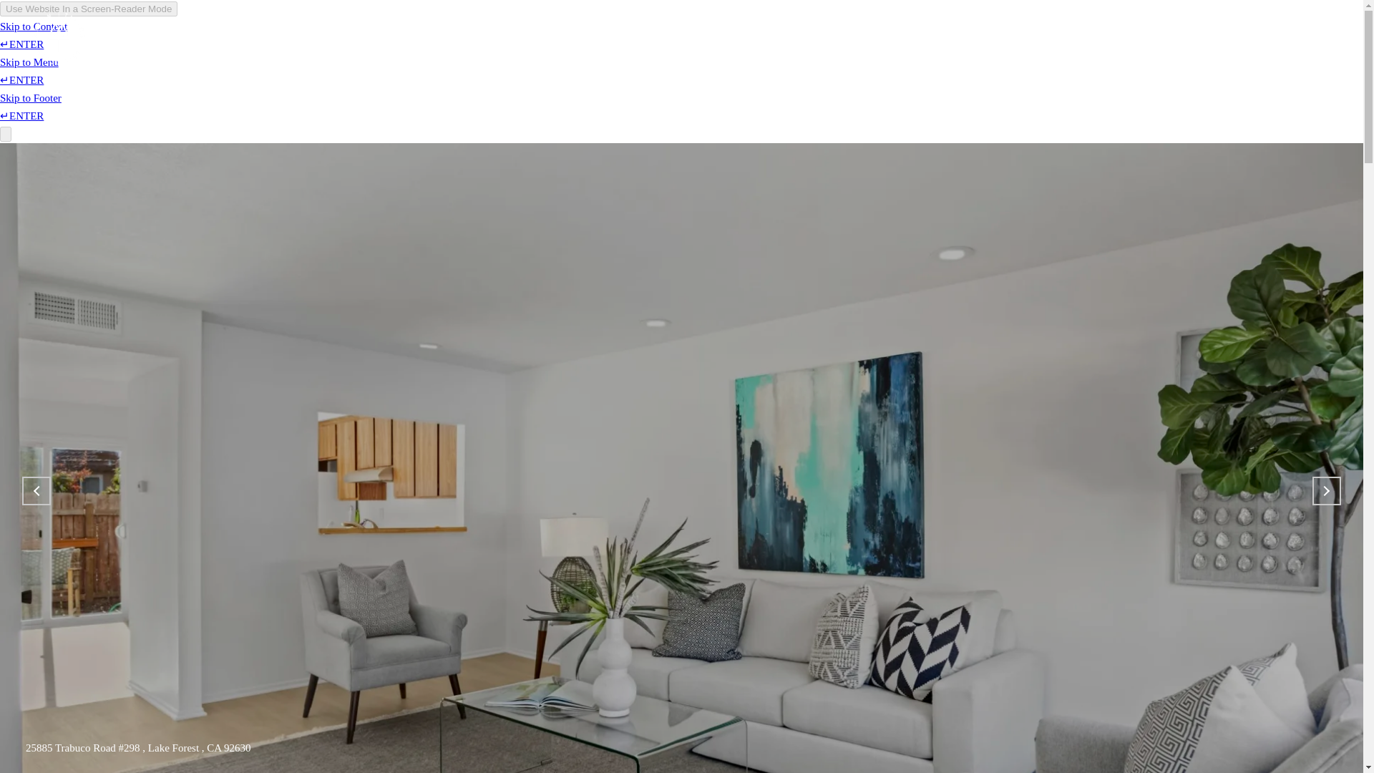 This screenshot has height=773, width=1374. I want to click on FEATURED PROPERTIES, so click(367, 40).